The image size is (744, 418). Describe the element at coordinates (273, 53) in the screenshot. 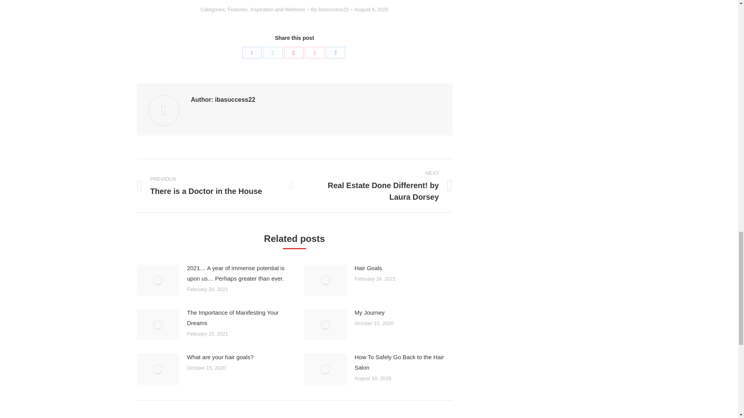

I see `Twitter` at that location.